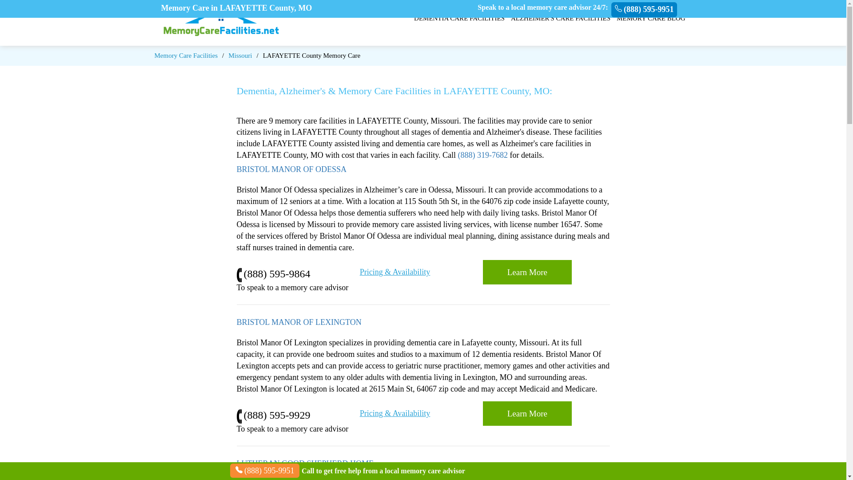 The image size is (853, 480). I want to click on ALZHEIMER'S CARE FACILITIES, so click(561, 18).